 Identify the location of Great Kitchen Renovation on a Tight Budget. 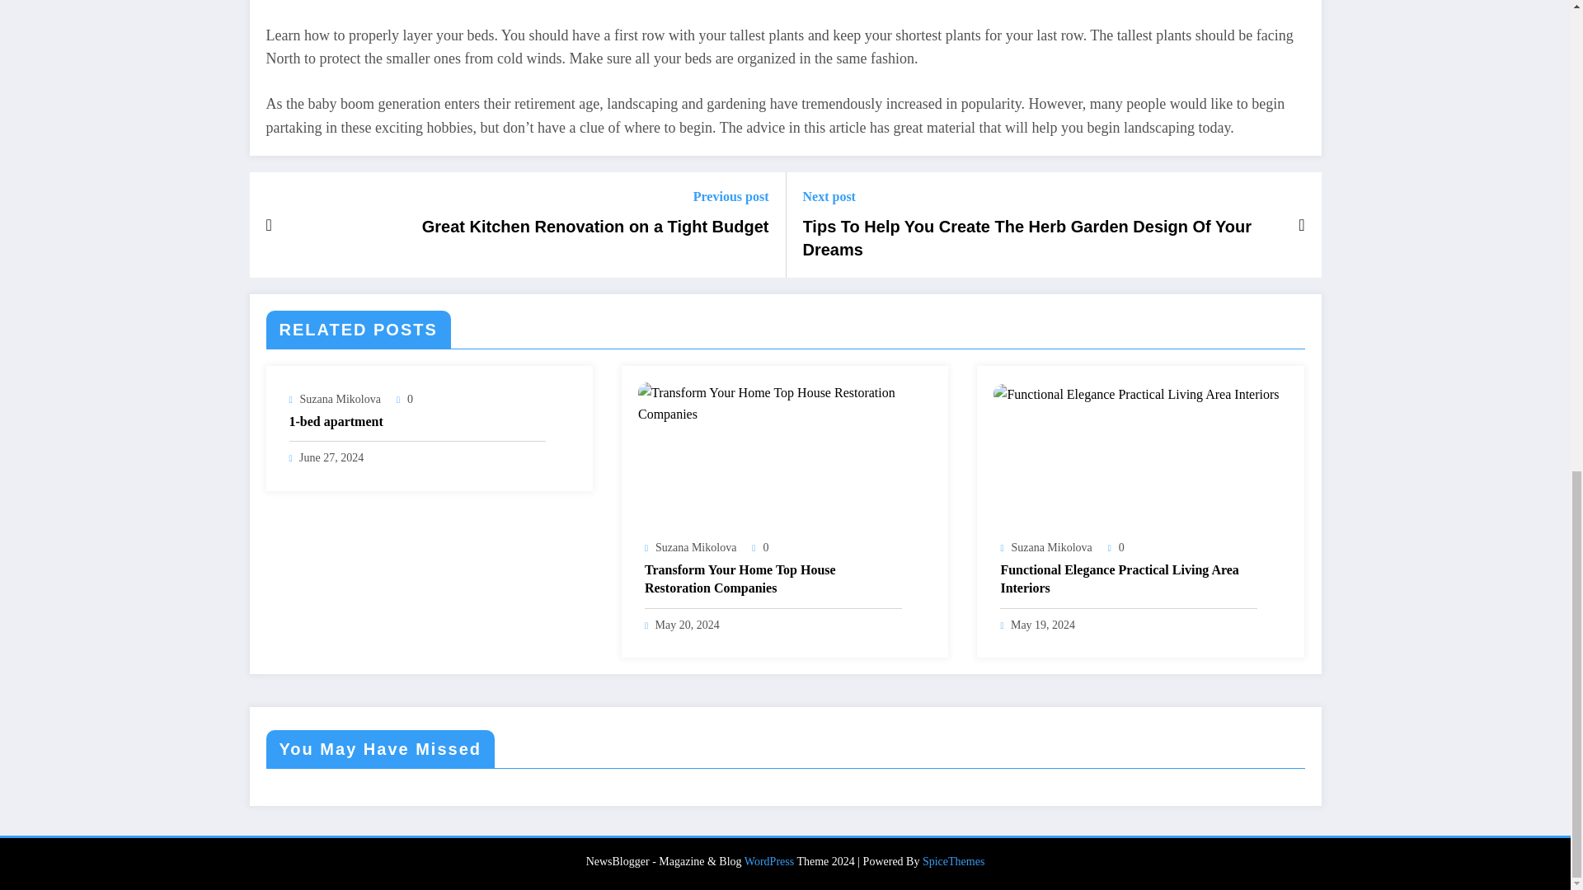
(595, 227).